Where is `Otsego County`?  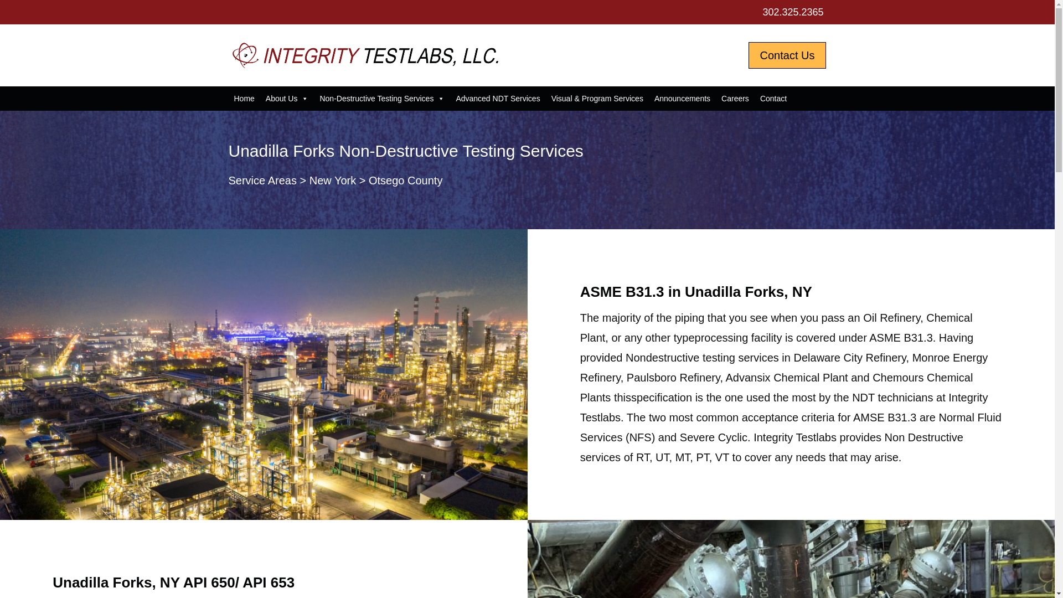
Otsego County is located at coordinates (405, 181).